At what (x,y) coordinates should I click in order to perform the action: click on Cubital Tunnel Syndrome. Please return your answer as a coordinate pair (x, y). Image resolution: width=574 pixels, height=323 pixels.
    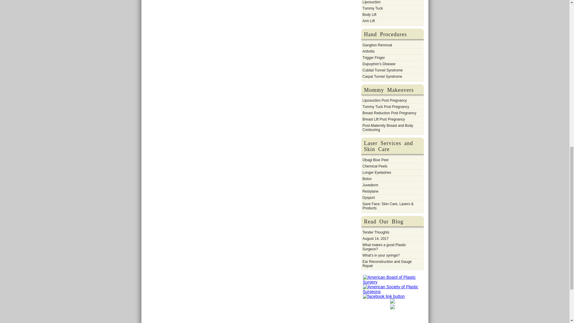
    Looking at the image, I should click on (382, 70).